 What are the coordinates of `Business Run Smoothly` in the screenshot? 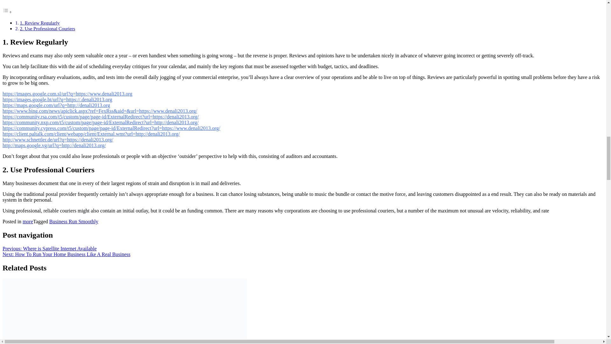 It's located at (74, 221).